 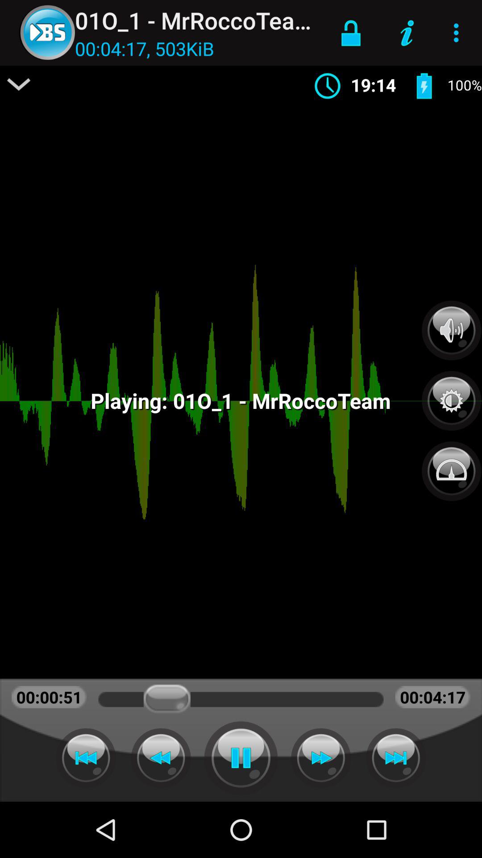 What do you see at coordinates (19, 84) in the screenshot?
I see `select app to the left of 00 04 17` at bounding box center [19, 84].